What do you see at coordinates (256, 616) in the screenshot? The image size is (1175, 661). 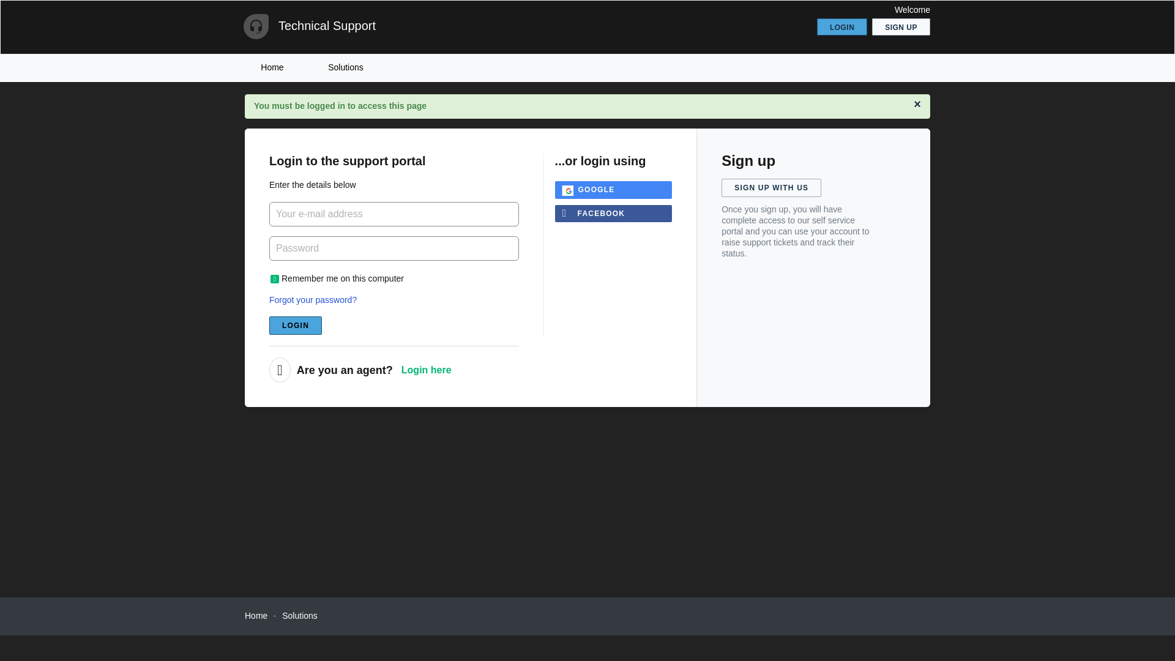 I see `Home` at bounding box center [256, 616].